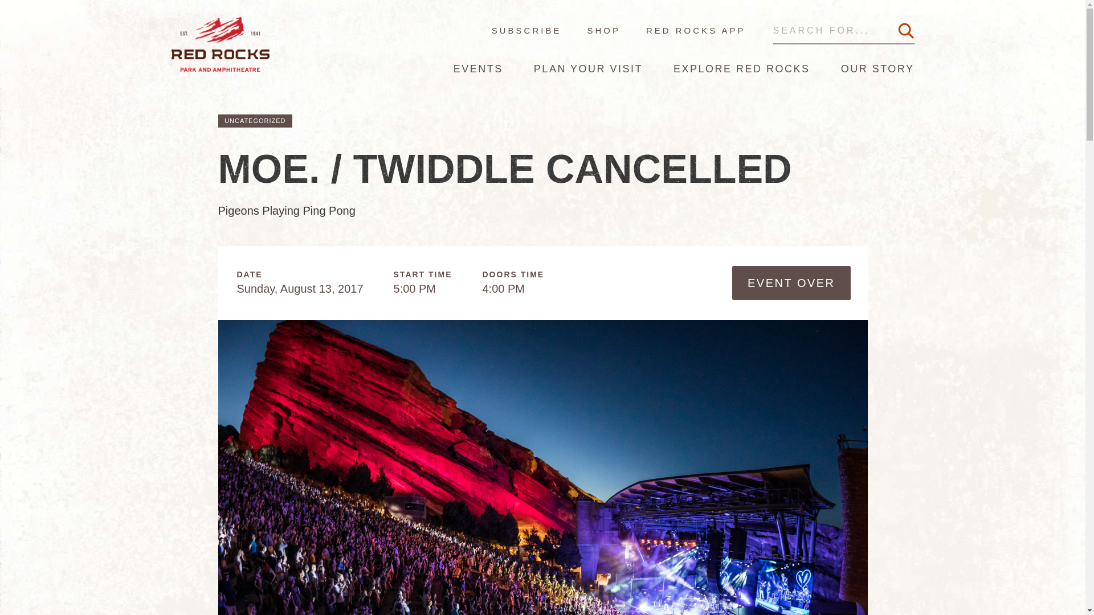 This screenshot has height=615, width=1094. I want to click on SUBSCRIBE, so click(526, 30).